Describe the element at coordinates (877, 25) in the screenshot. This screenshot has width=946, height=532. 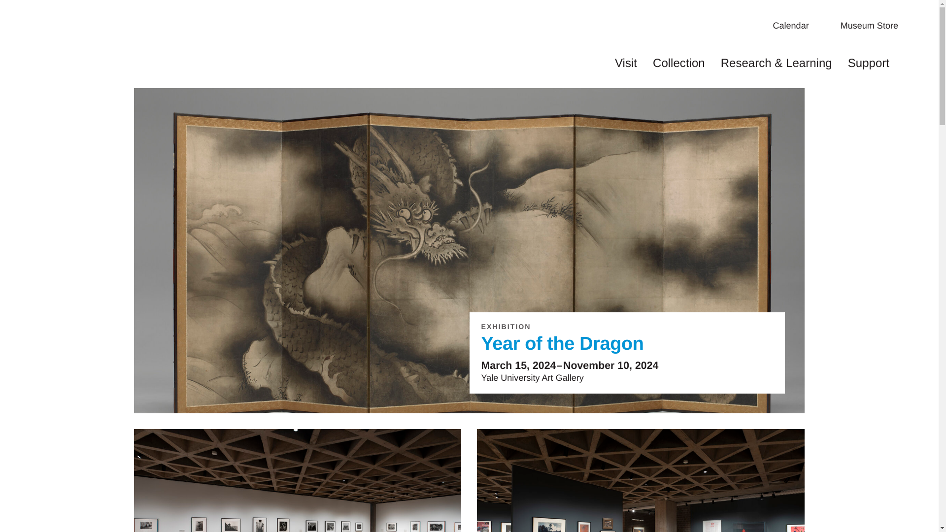
I see `Museum Store` at that location.